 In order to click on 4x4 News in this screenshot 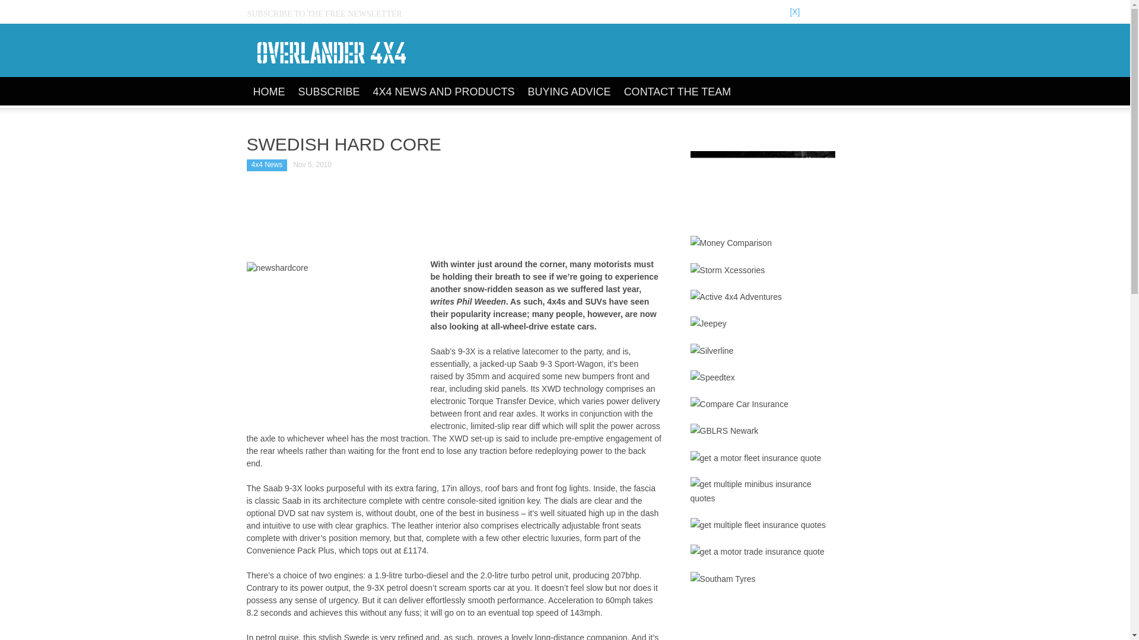, I will do `click(267, 165)`.